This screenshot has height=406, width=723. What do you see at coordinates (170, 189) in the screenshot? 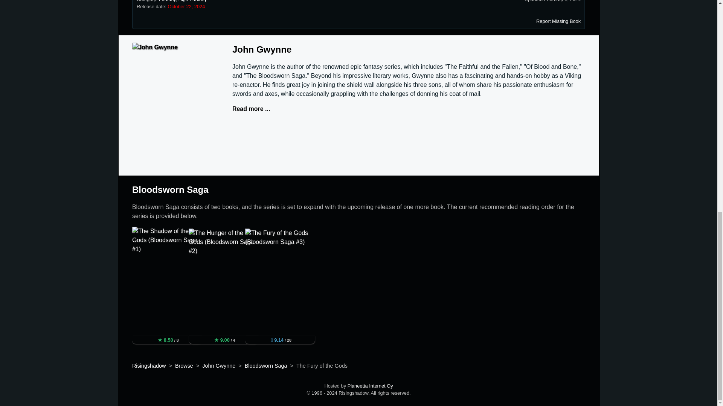
I see `Bloodsworn Saga` at bounding box center [170, 189].